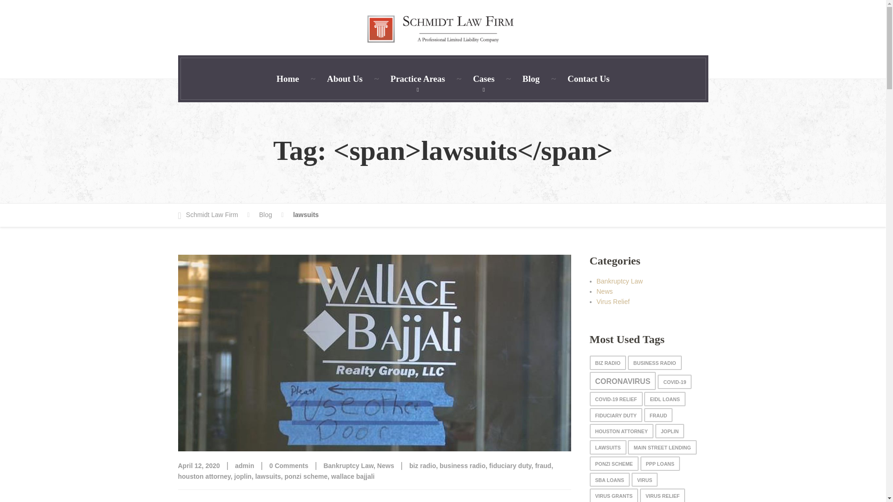 The height and width of the screenshot is (502, 893). What do you see at coordinates (418, 79) in the screenshot?
I see `Practice Areas` at bounding box center [418, 79].